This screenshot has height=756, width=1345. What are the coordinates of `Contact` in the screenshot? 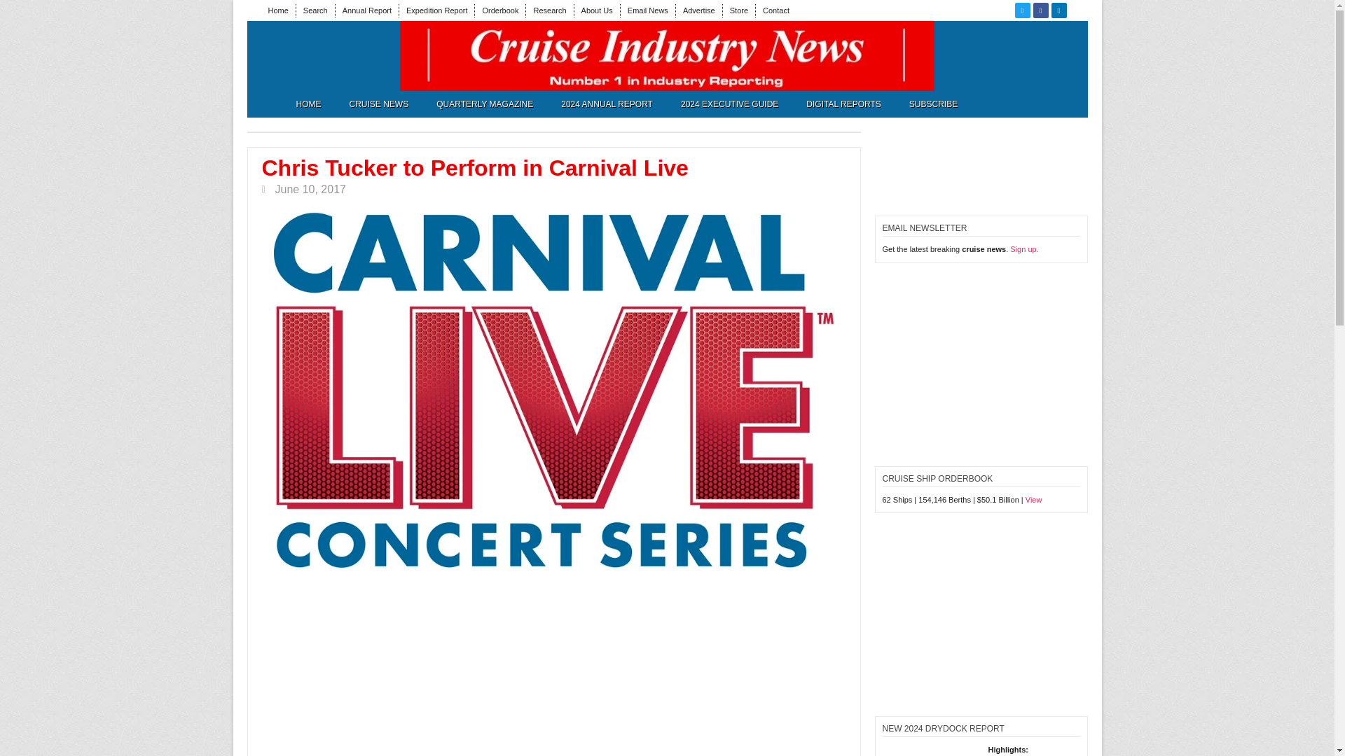 It's located at (776, 10).